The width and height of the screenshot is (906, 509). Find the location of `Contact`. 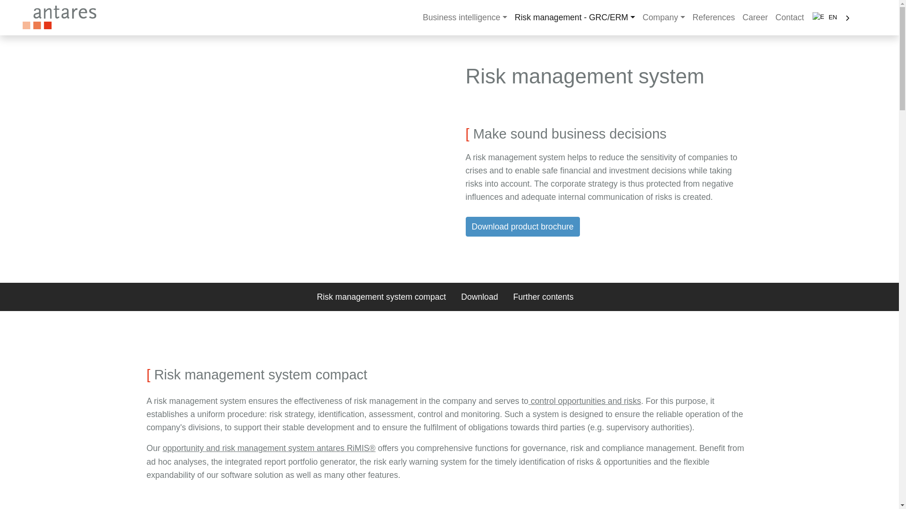

Contact is located at coordinates (790, 17).